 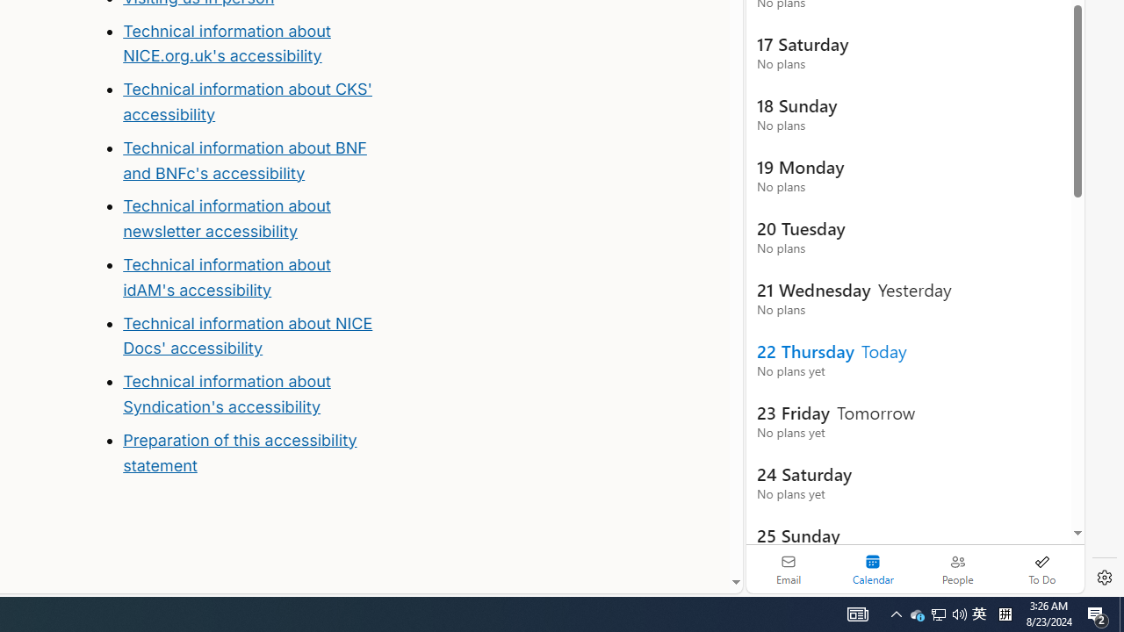 What do you see at coordinates (789, 569) in the screenshot?
I see `Email` at bounding box center [789, 569].